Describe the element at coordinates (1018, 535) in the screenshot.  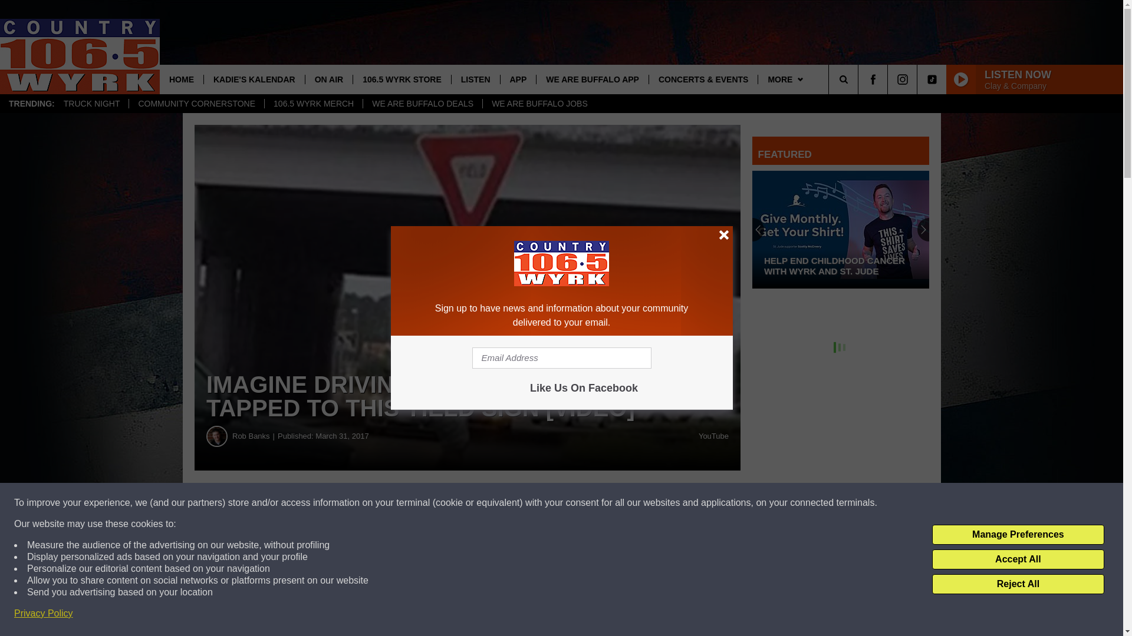
I see `Manage Preferences` at that location.